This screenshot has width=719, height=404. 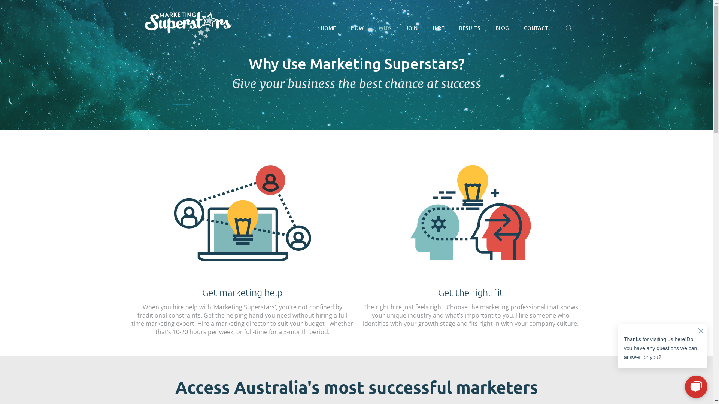 I want to click on Join The A-Team, so click(x=418, y=284).